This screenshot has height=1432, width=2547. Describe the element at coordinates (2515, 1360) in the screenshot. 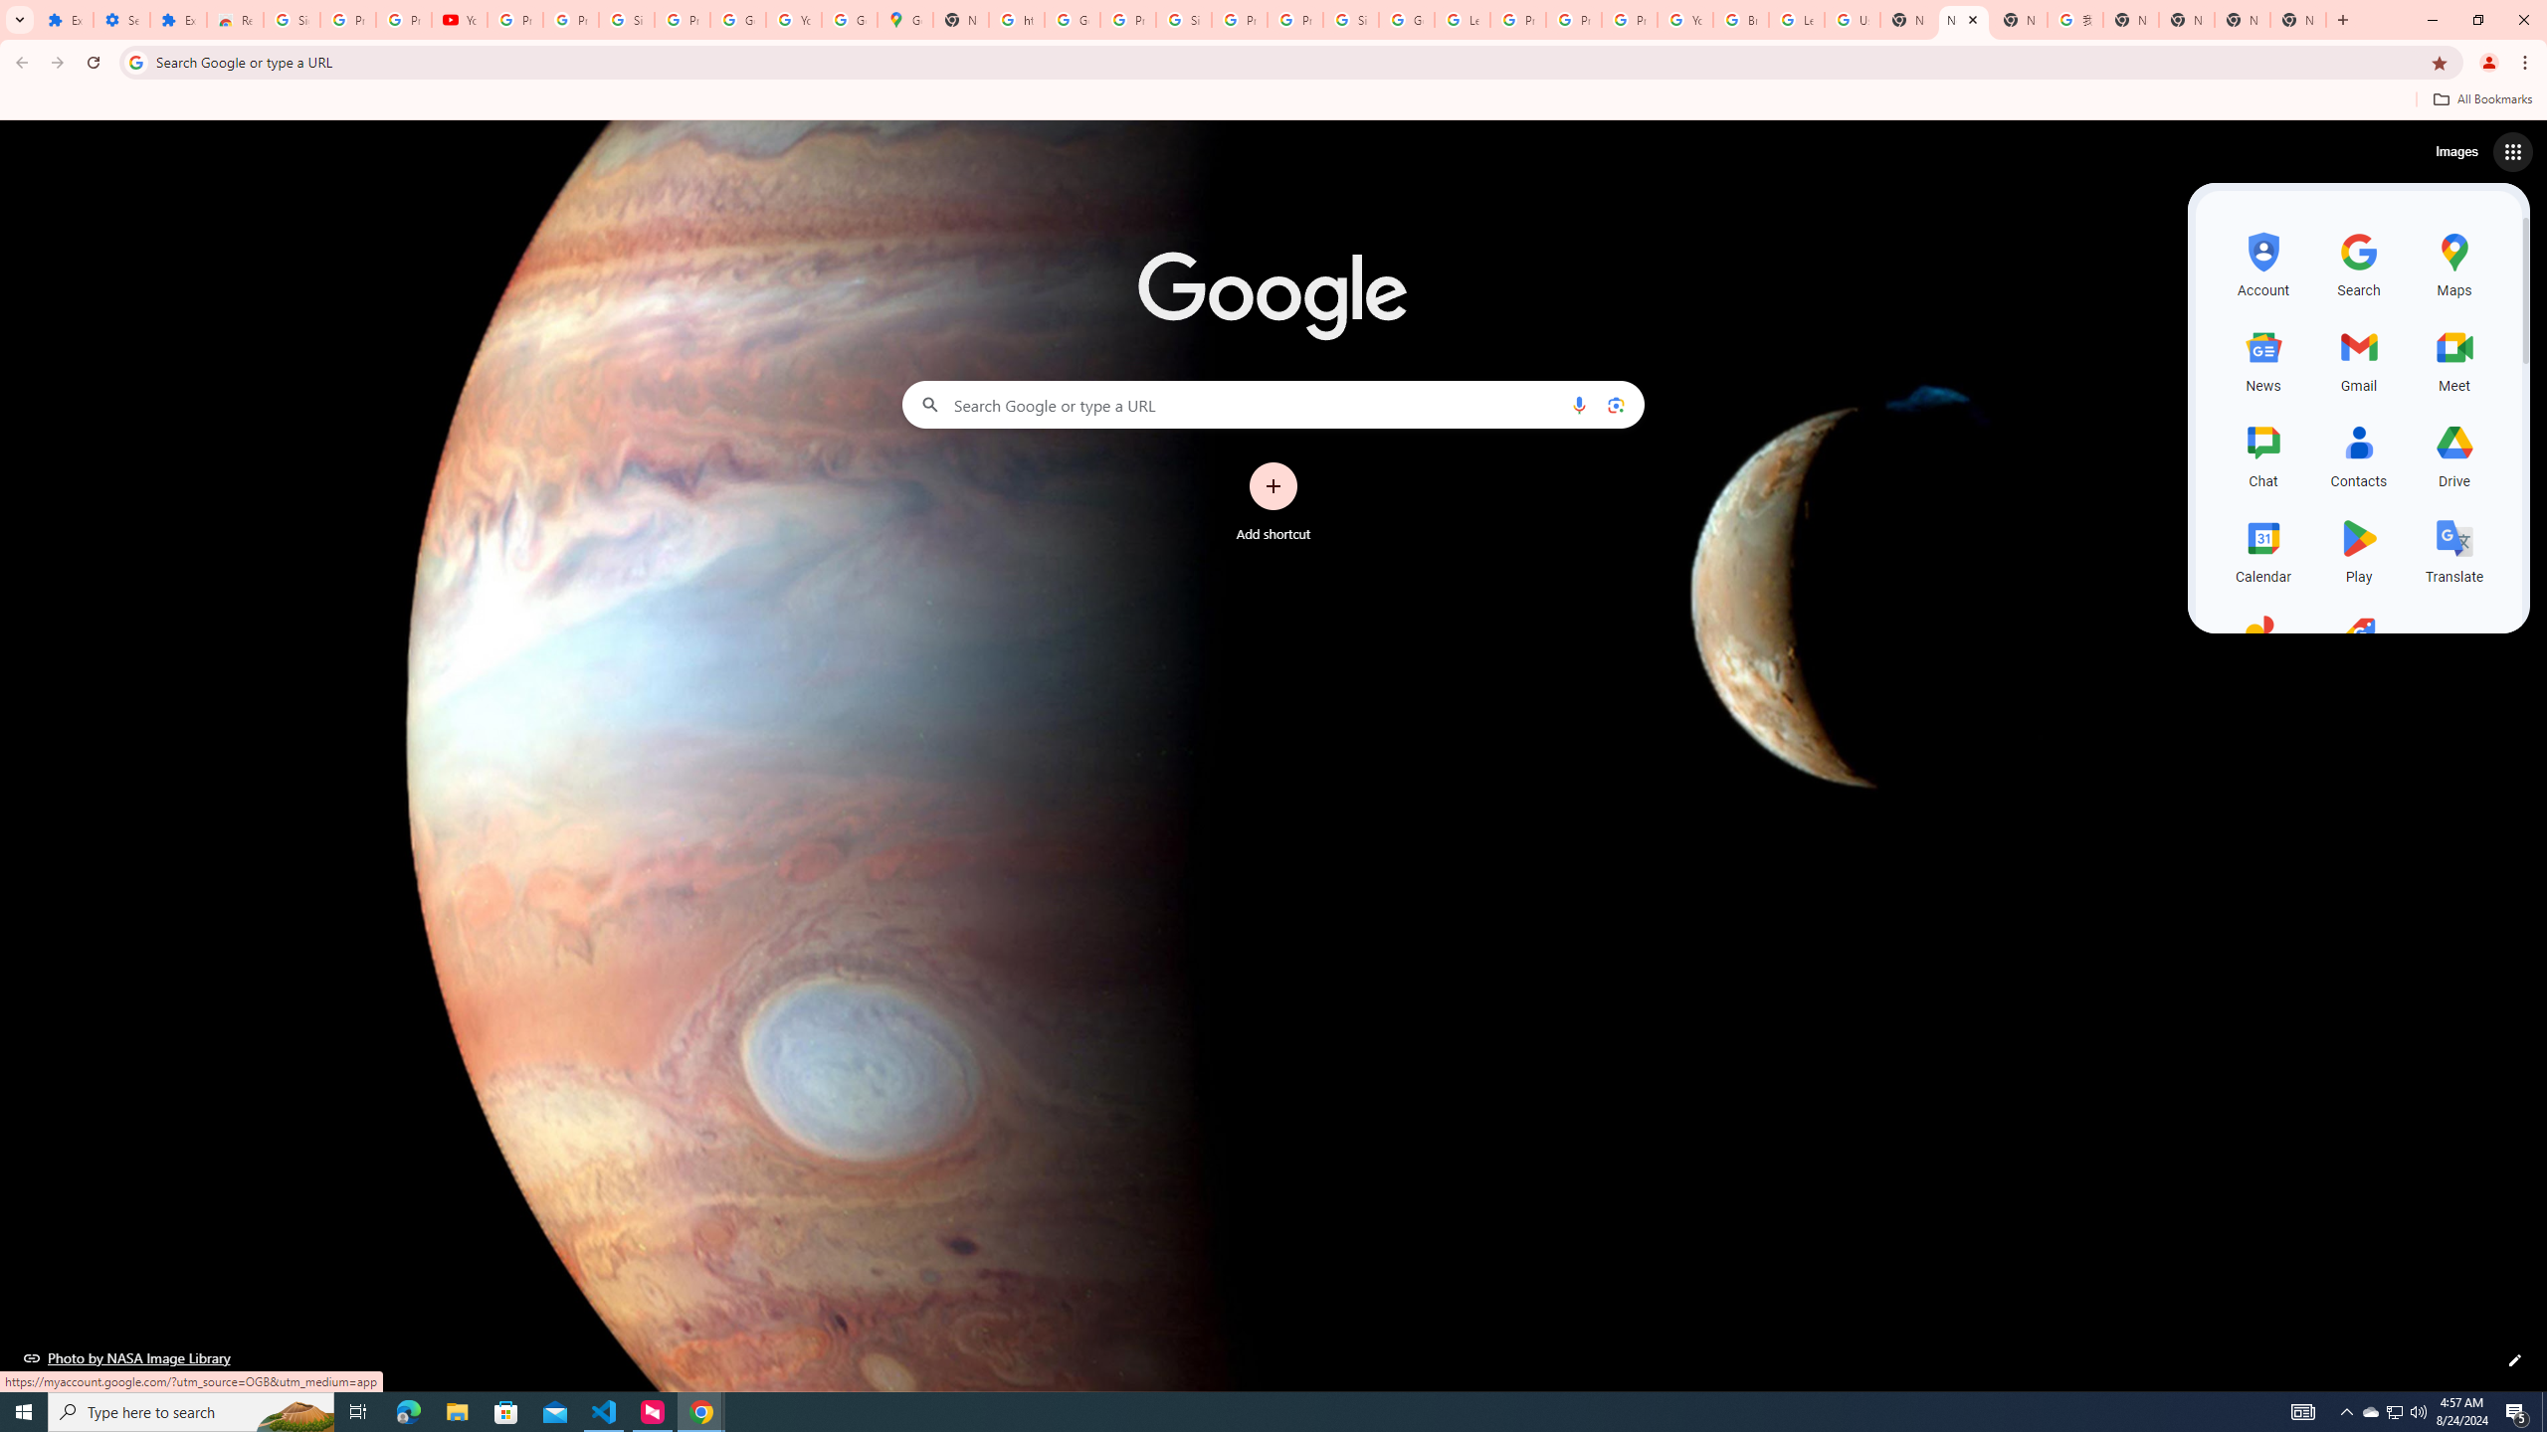

I see `Customize this page` at that location.